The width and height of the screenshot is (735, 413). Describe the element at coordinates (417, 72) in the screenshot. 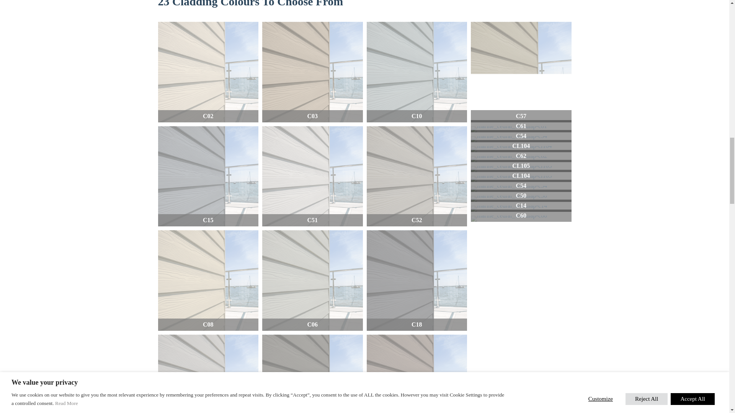

I see `C10` at that location.